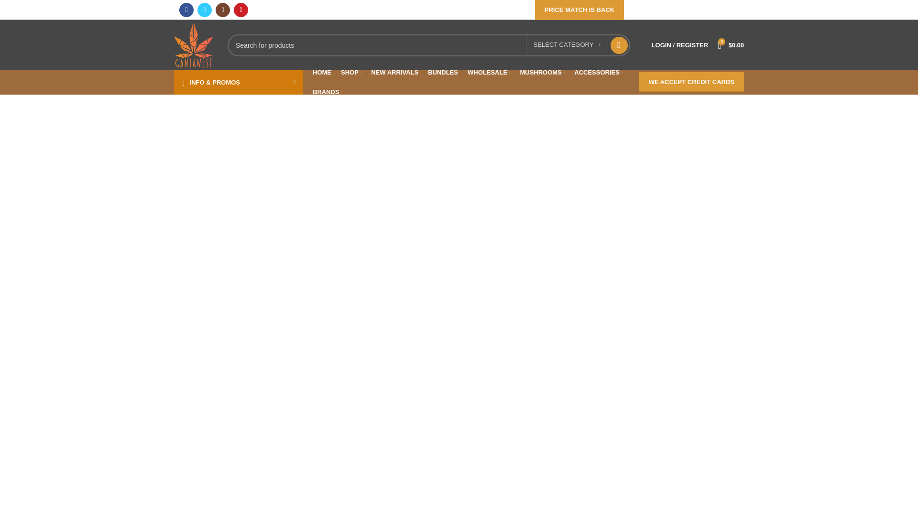 This screenshot has width=918, height=516. Describe the element at coordinates (731, 45) in the screenshot. I see `Shopping cart` at that location.